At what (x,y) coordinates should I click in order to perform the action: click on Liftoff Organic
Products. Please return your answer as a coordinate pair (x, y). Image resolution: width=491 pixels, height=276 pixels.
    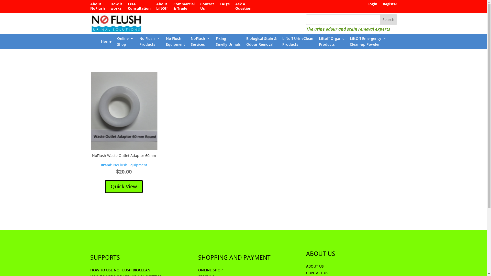
    Looking at the image, I should click on (331, 42).